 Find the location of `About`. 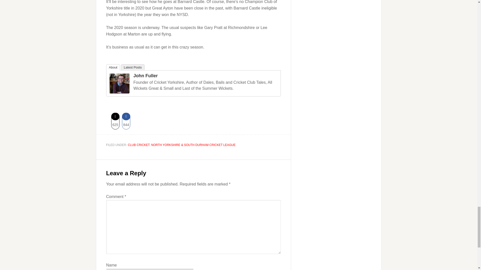

About is located at coordinates (113, 67).